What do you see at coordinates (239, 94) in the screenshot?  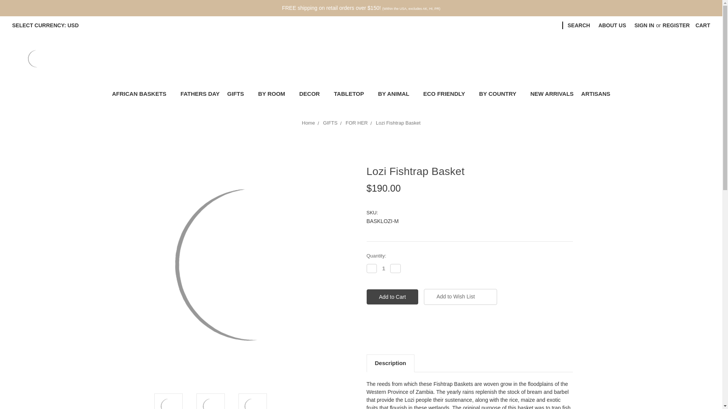 I see `GIFTS` at bounding box center [239, 94].